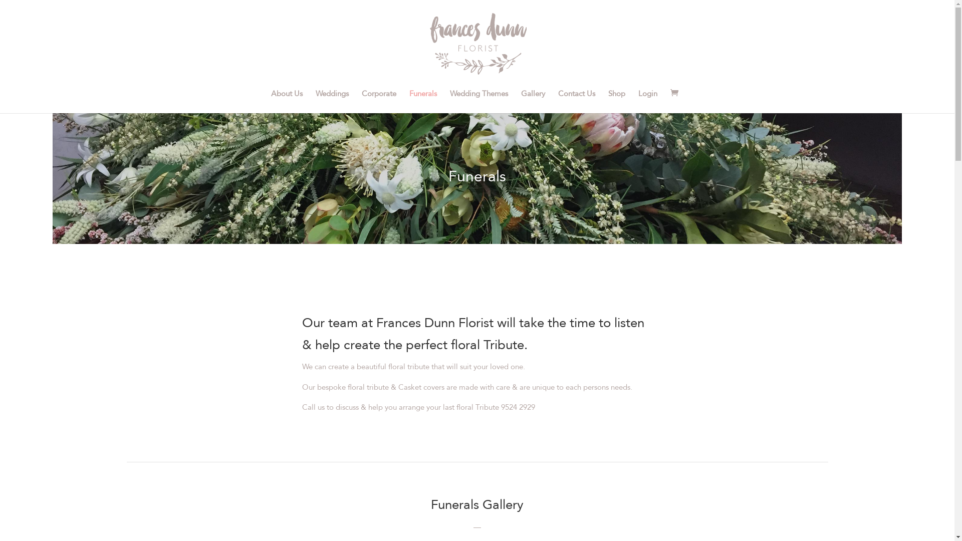 The height and width of the screenshot is (541, 962). Describe the element at coordinates (287, 102) in the screenshot. I see `About Us` at that location.